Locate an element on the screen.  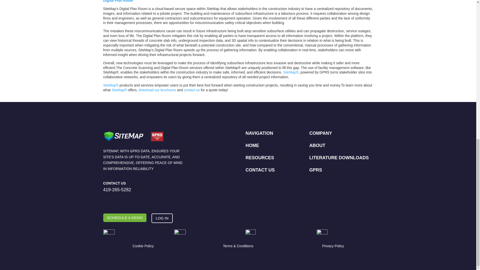
LOG IN is located at coordinates (162, 218).